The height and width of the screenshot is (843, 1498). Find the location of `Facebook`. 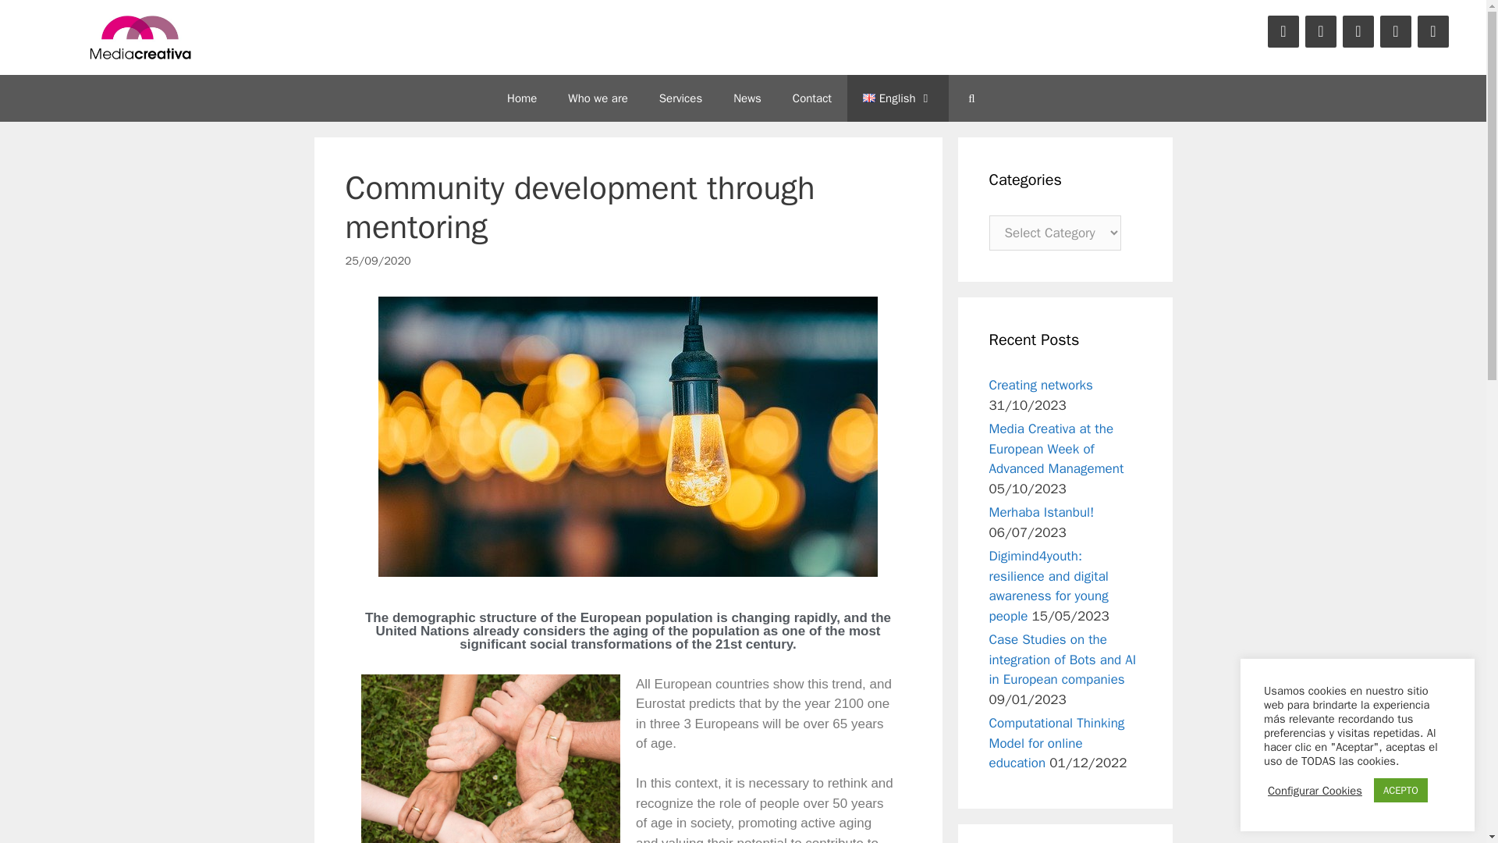

Facebook is located at coordinates (1283, 31).